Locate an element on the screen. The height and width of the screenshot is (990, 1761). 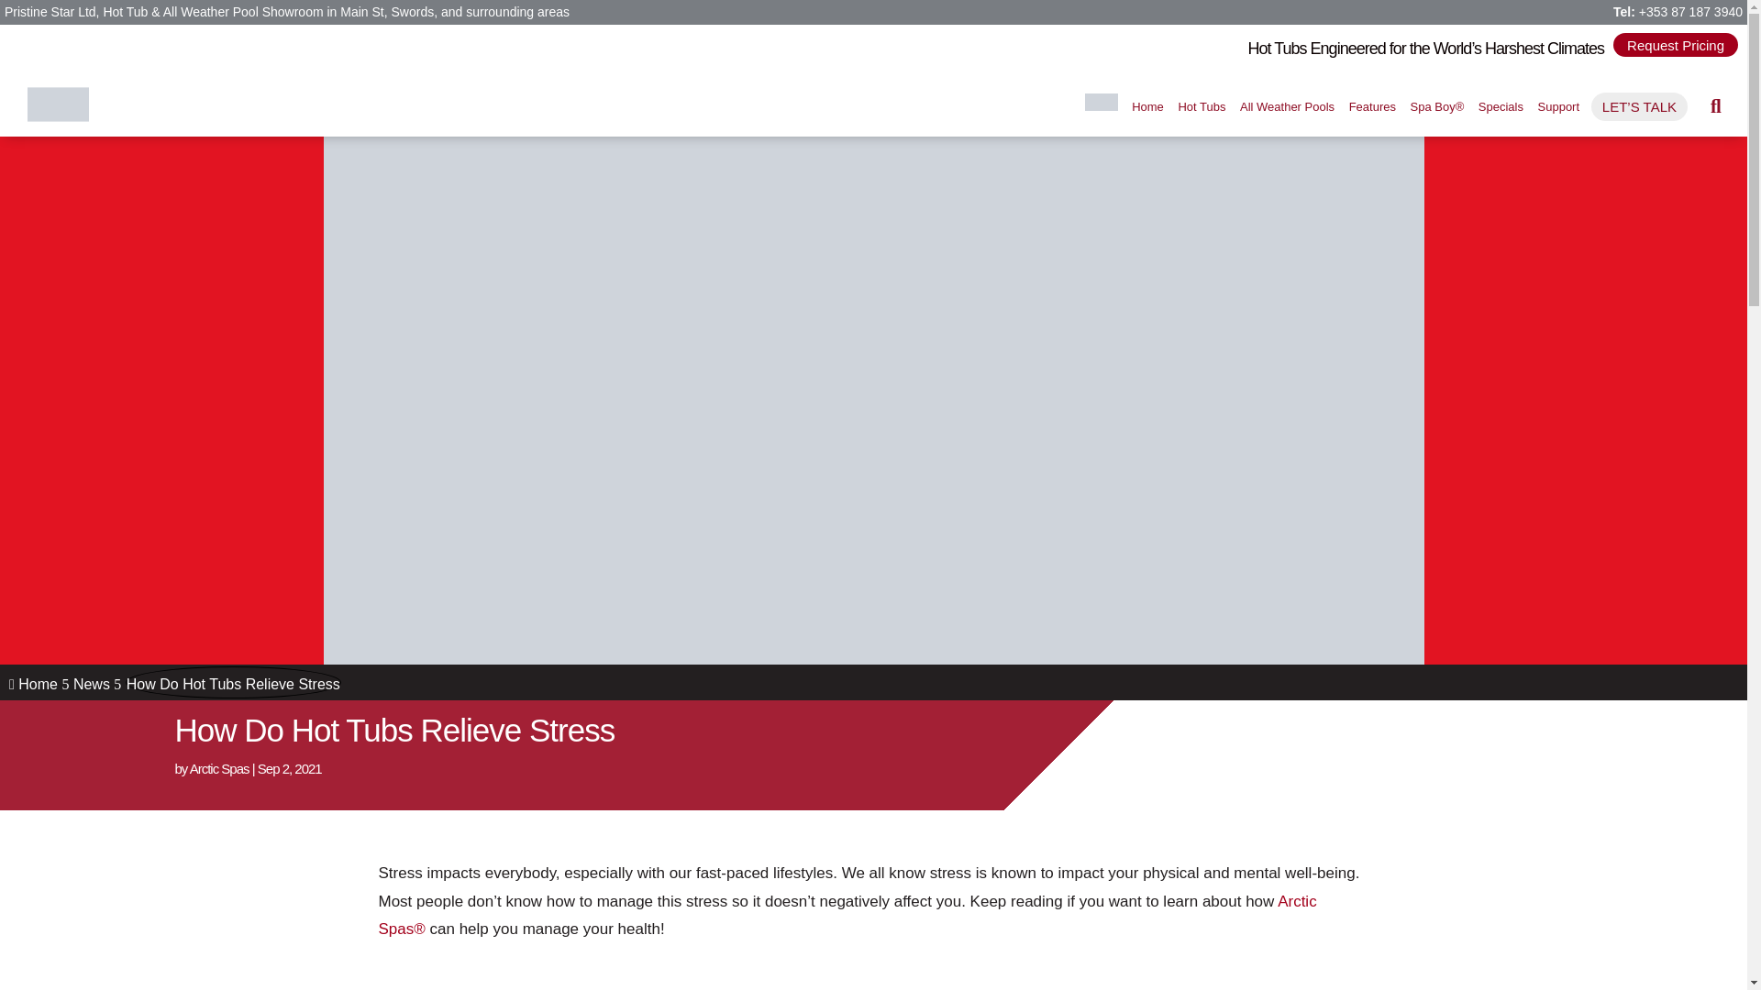
Hot Tubs is located at coordinates (1201, 106).